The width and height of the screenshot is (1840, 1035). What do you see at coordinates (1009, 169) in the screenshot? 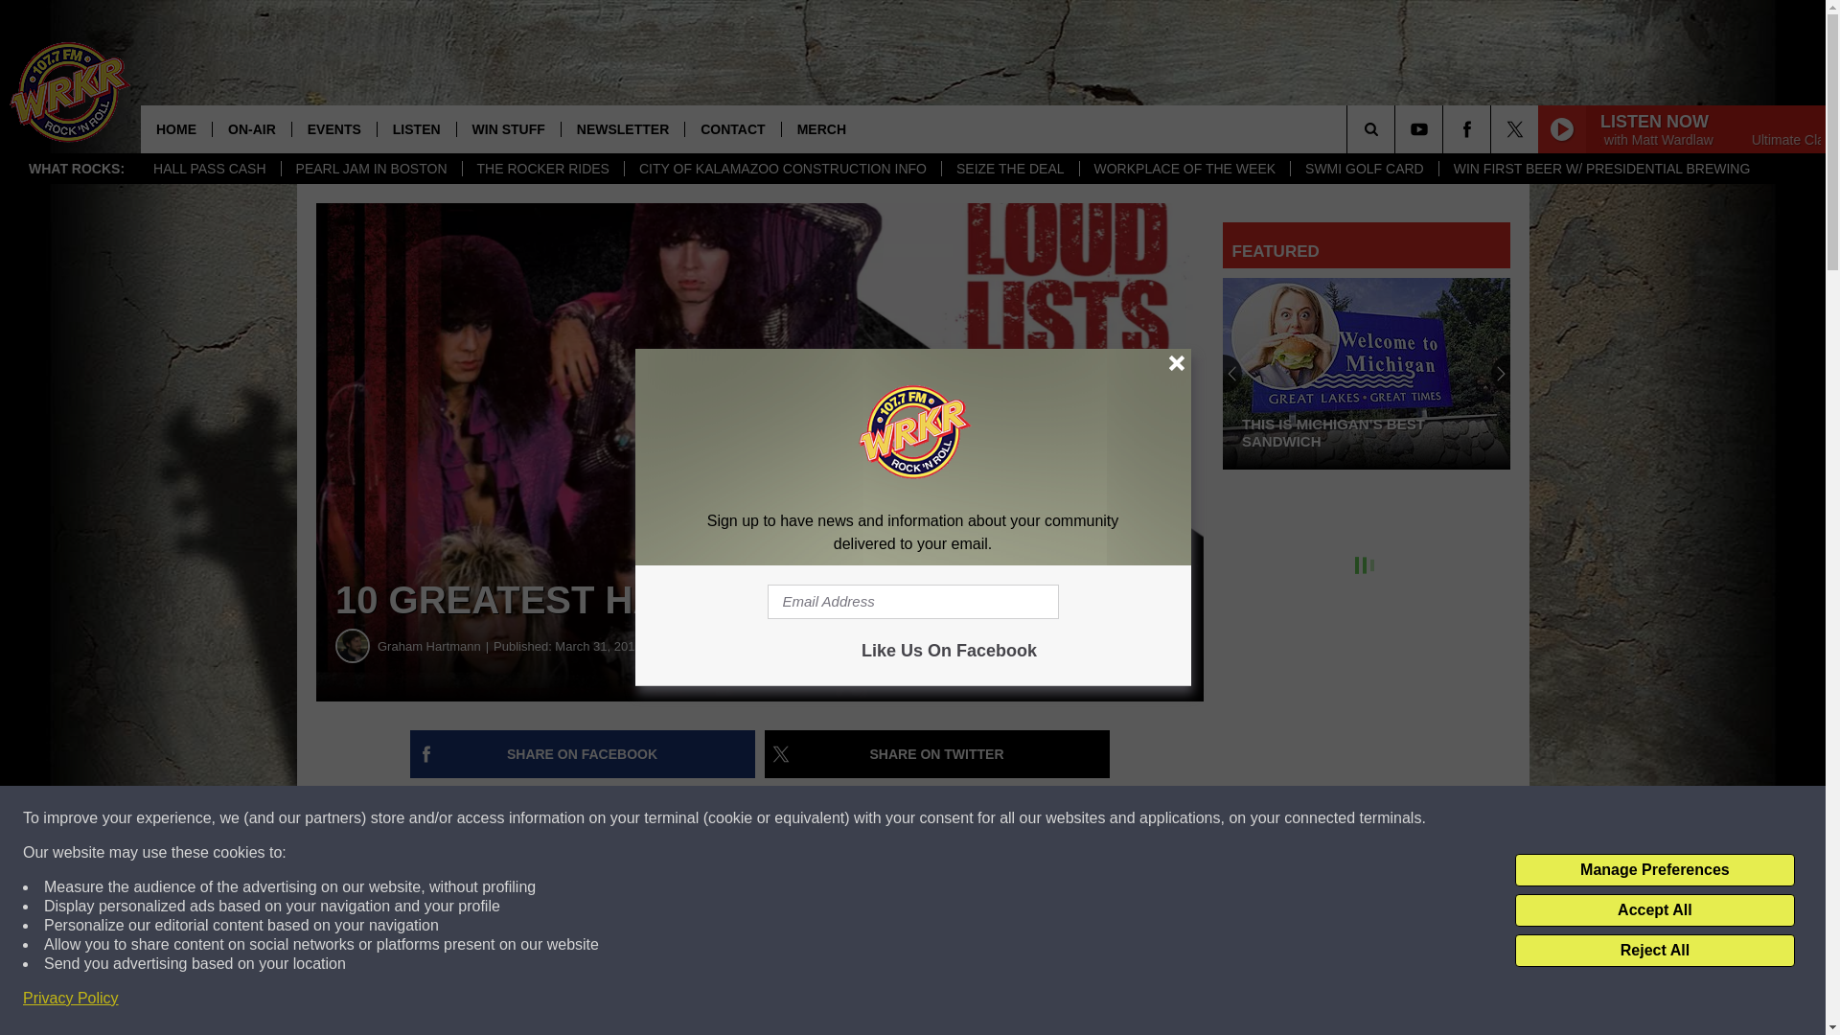
I see `SEIZE THE DEAL` at bounding box center [1009, 169].